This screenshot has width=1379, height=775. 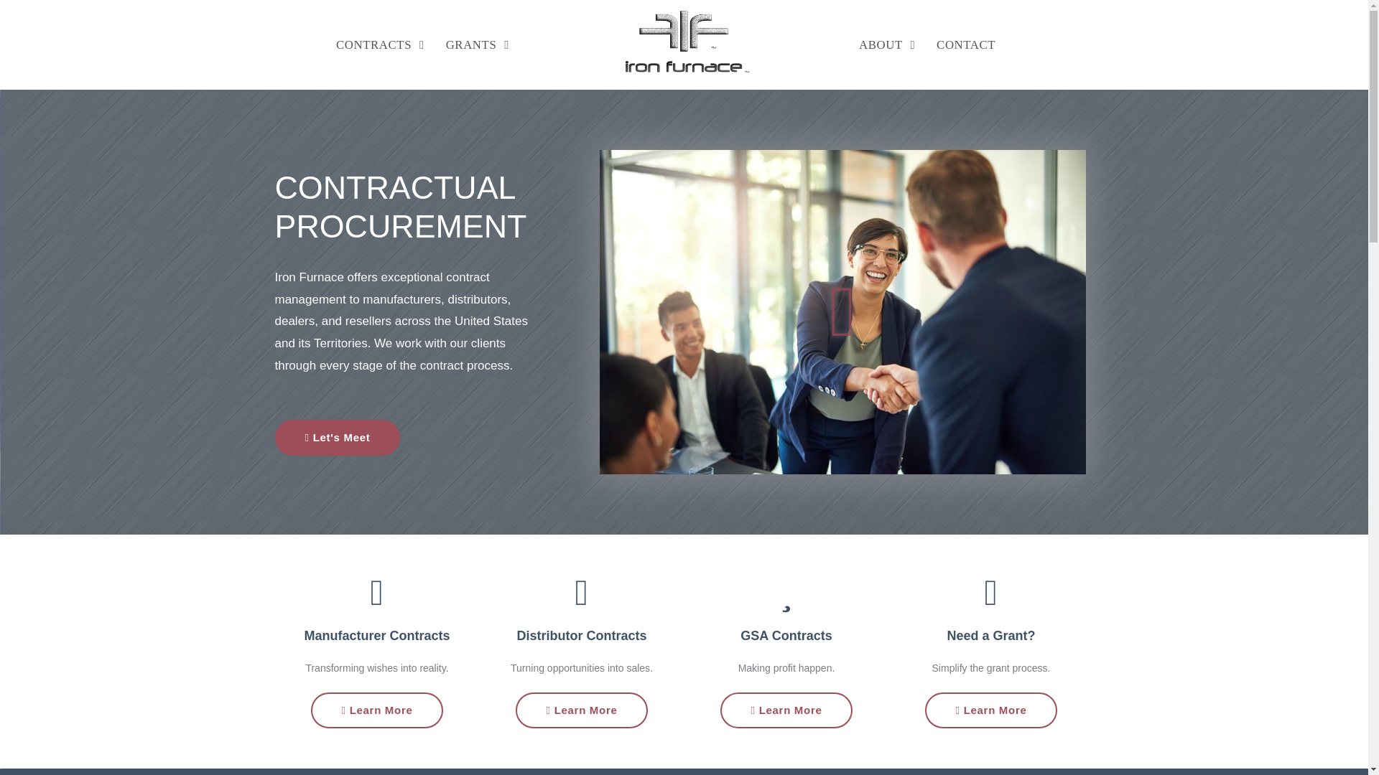 What do you see at coordinates (990, 710) in the screenshot?
I see `Learn More` at bounding box center [990, 710].